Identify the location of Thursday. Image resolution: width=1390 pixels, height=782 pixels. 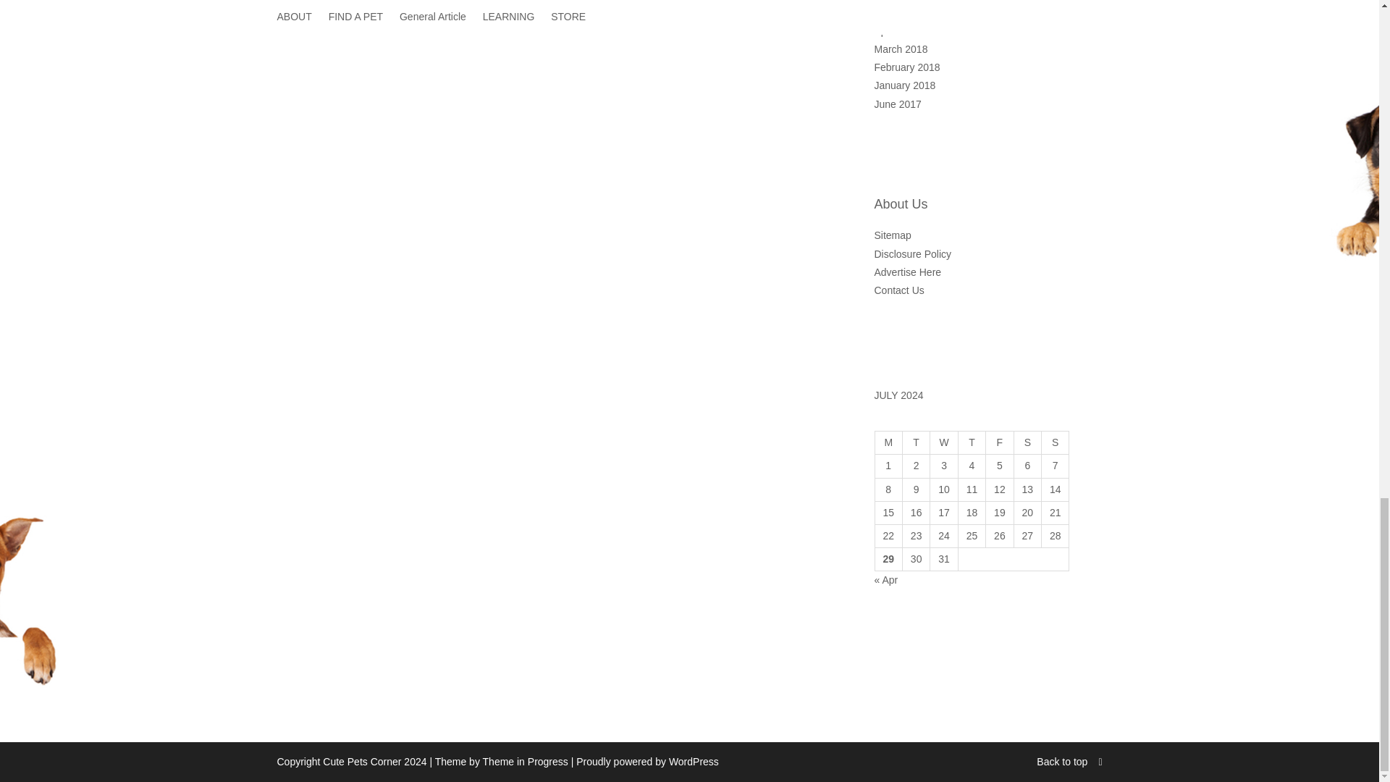
(972, 443).